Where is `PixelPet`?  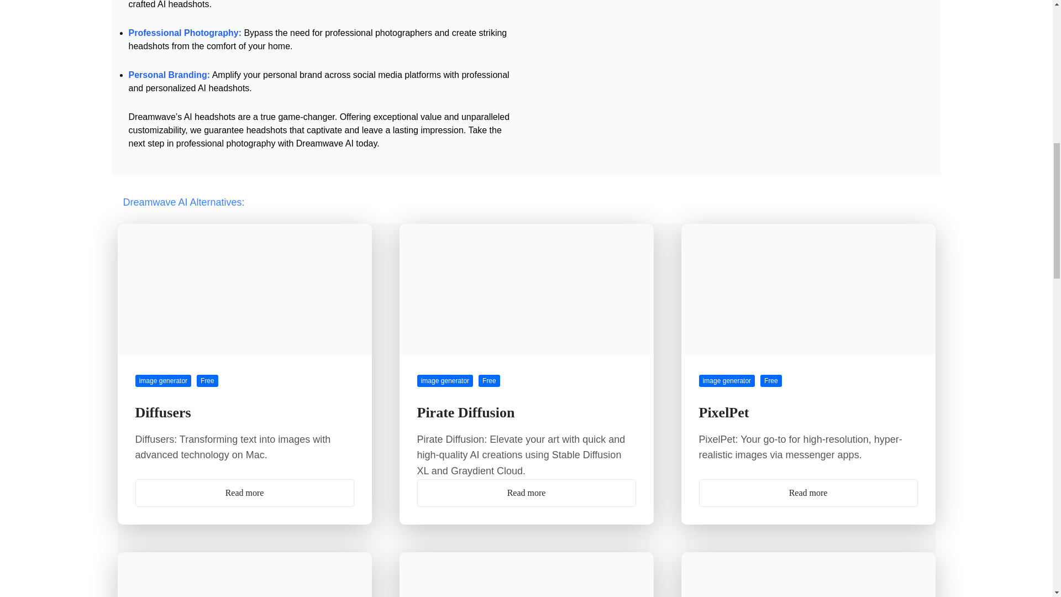 PixelPet is located at coordinates (723, 412).